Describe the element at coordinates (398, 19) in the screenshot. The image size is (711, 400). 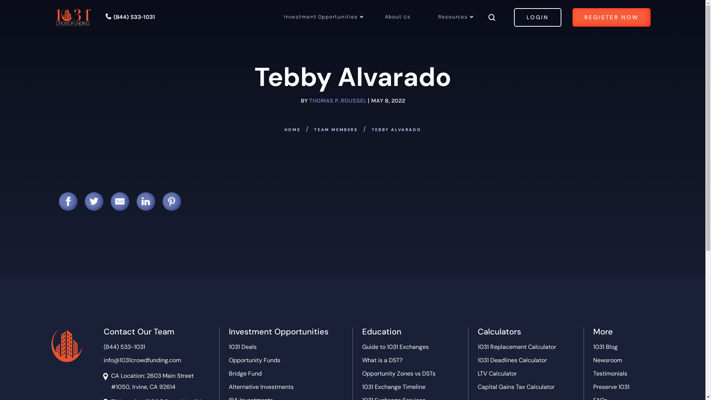
I see `About Us` at that location.